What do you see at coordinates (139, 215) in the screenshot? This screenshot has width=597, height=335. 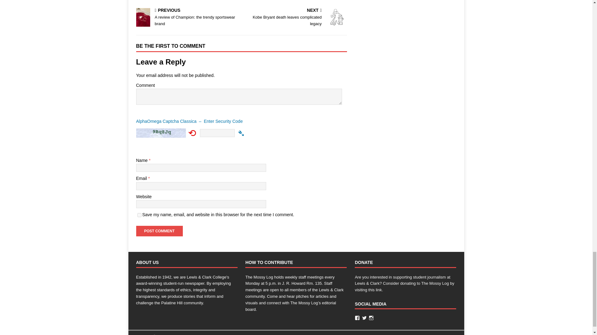 I see `yes` at bounding box center [139, 215].